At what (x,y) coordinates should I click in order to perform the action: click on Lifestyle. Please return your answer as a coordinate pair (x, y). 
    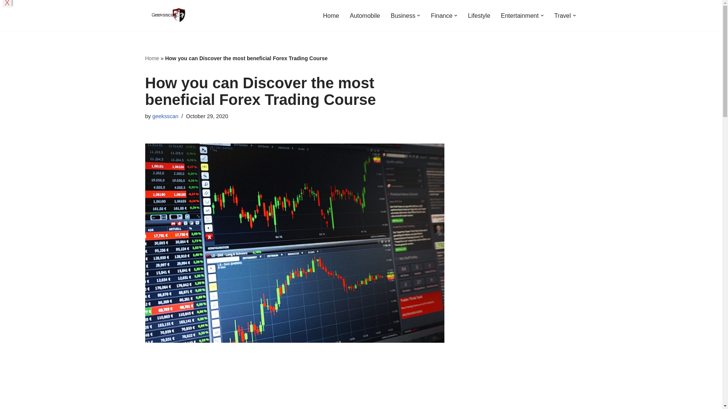
    Looking at the image, I should click on (479, 16).